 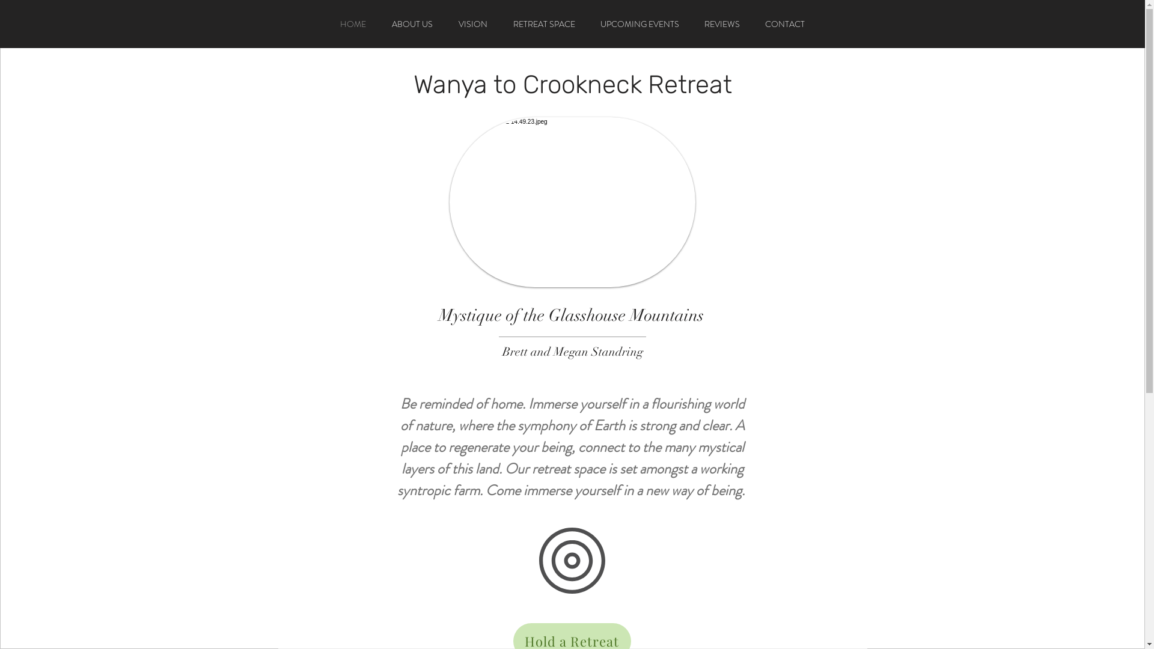 What do you see at coordinates (785, 24) in the screenshot?
I see `CONTACT` at bounding box center [785, 24].